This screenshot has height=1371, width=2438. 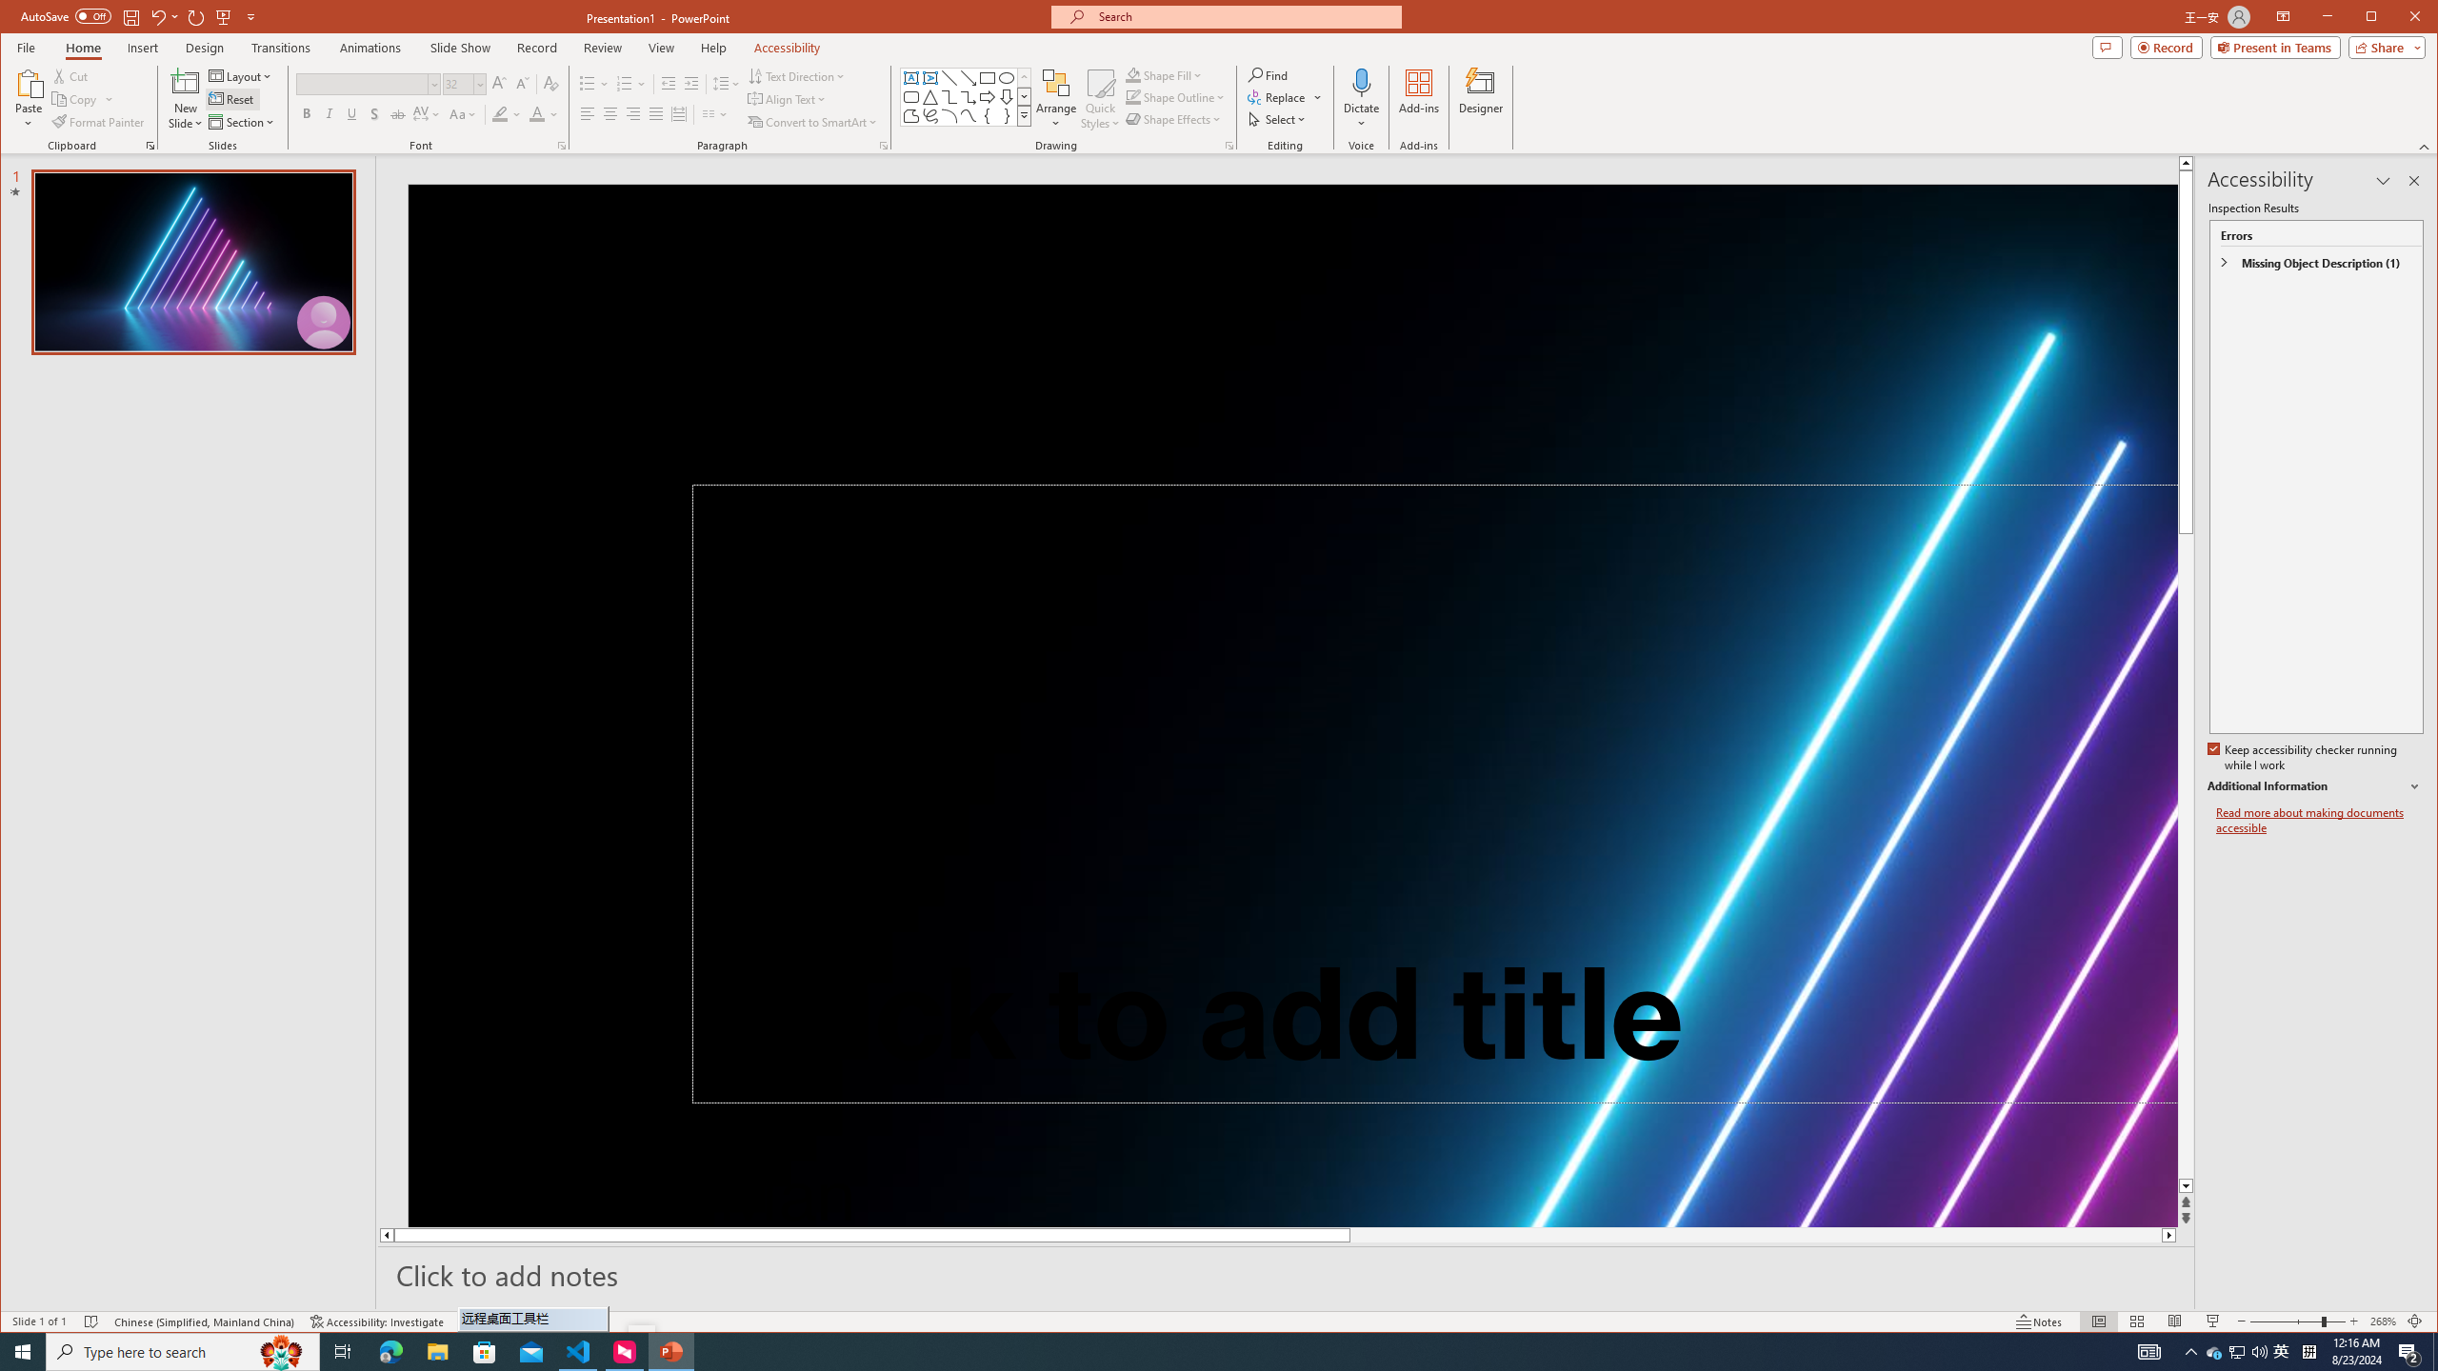 What do you see at coordinates (1023, 77) in the screenshot?
I see `Row up` at bounding box center [1023, 77].